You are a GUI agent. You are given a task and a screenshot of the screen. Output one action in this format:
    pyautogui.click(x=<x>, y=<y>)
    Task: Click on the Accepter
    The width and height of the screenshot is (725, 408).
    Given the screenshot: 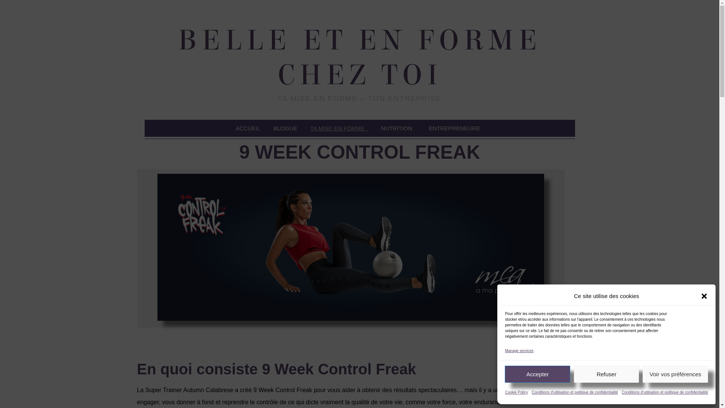 What is the action you would take?
    pyautogui.click(x=538, y=374)
    